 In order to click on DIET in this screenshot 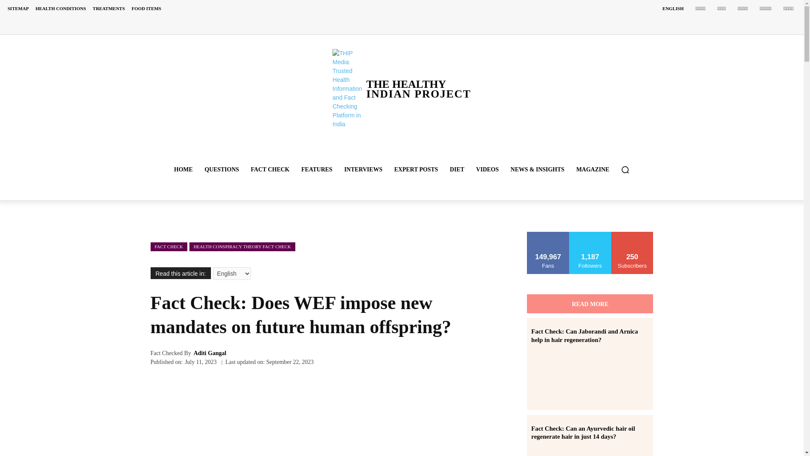, I will do `click(108, 8)`.